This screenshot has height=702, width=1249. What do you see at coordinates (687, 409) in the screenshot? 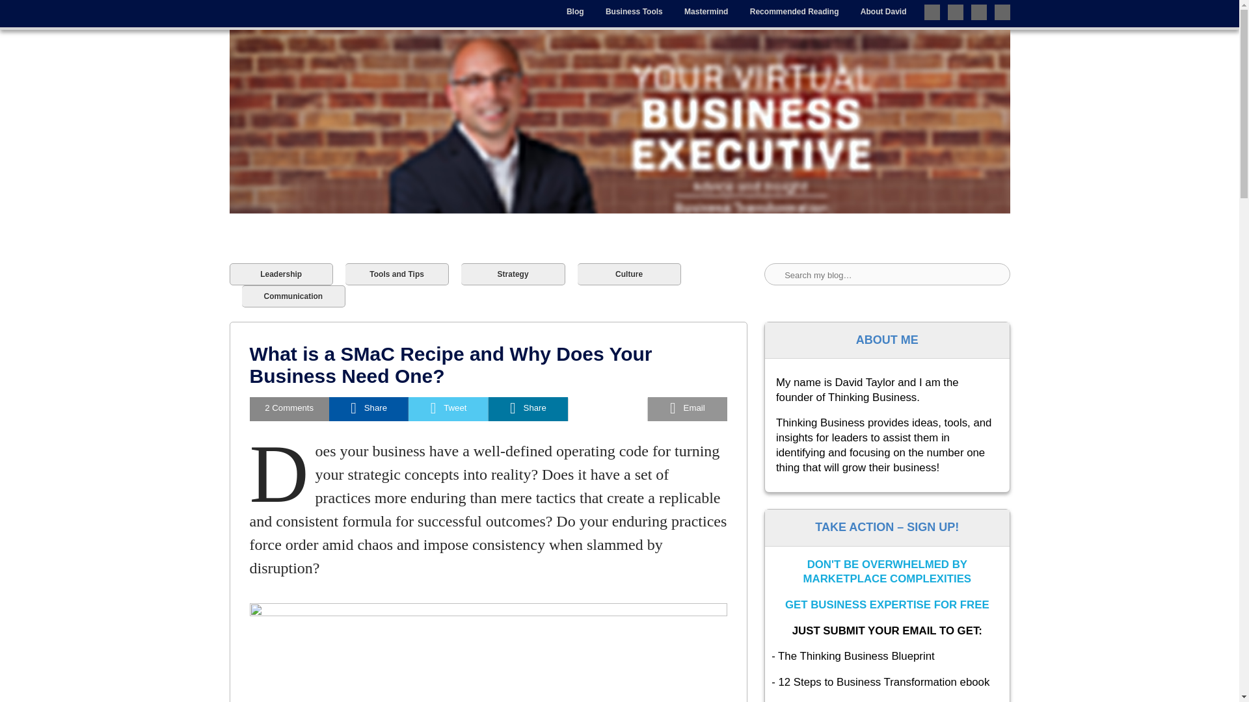
I see `Email` at bounding box center [687, 409].